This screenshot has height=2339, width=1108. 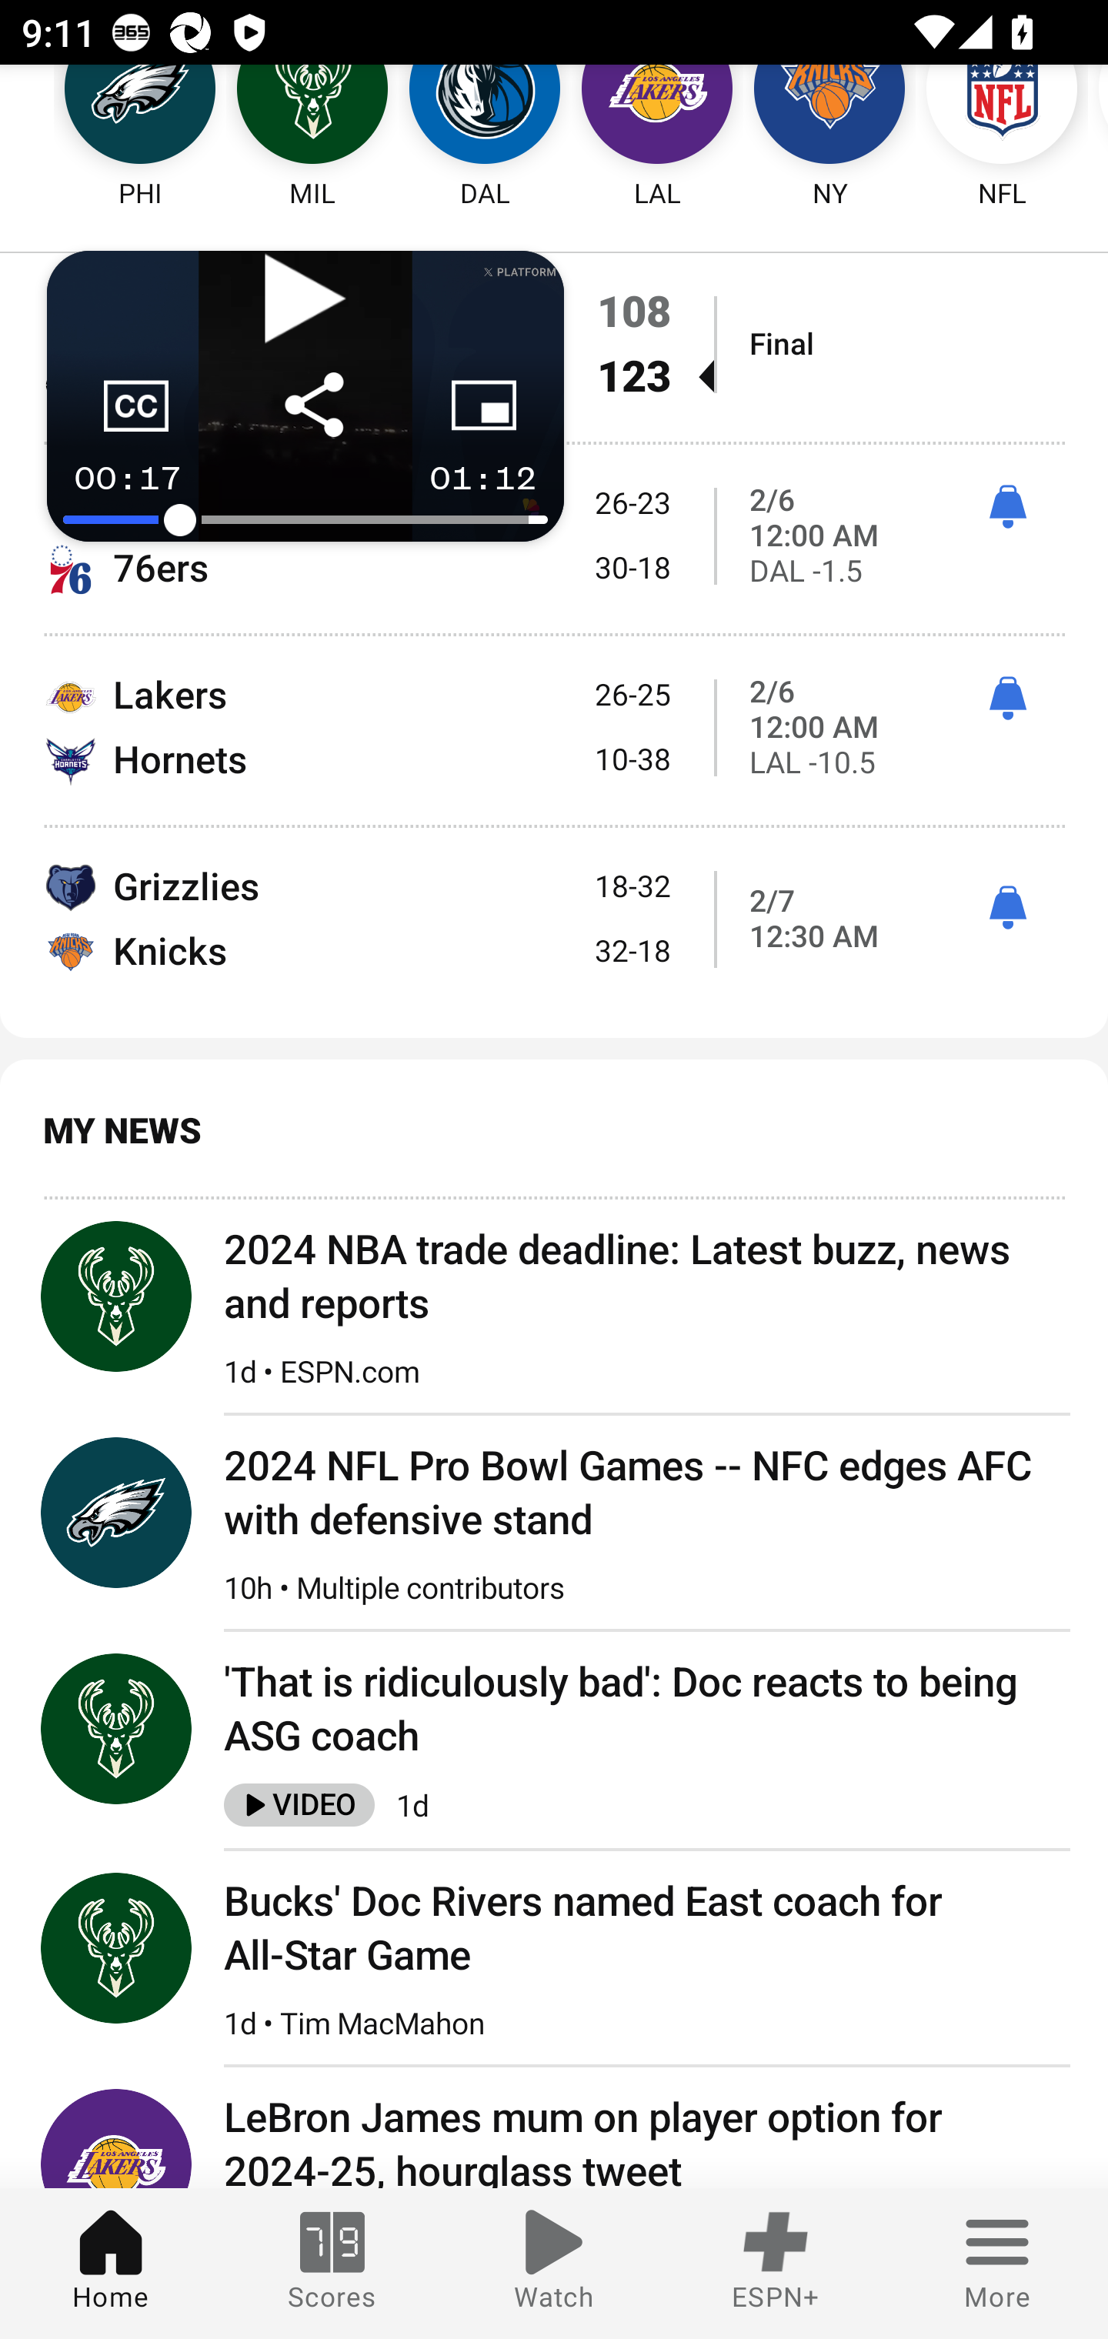 I want to click on MIL Milwaukee Bucks, so click(x=312, y=138).